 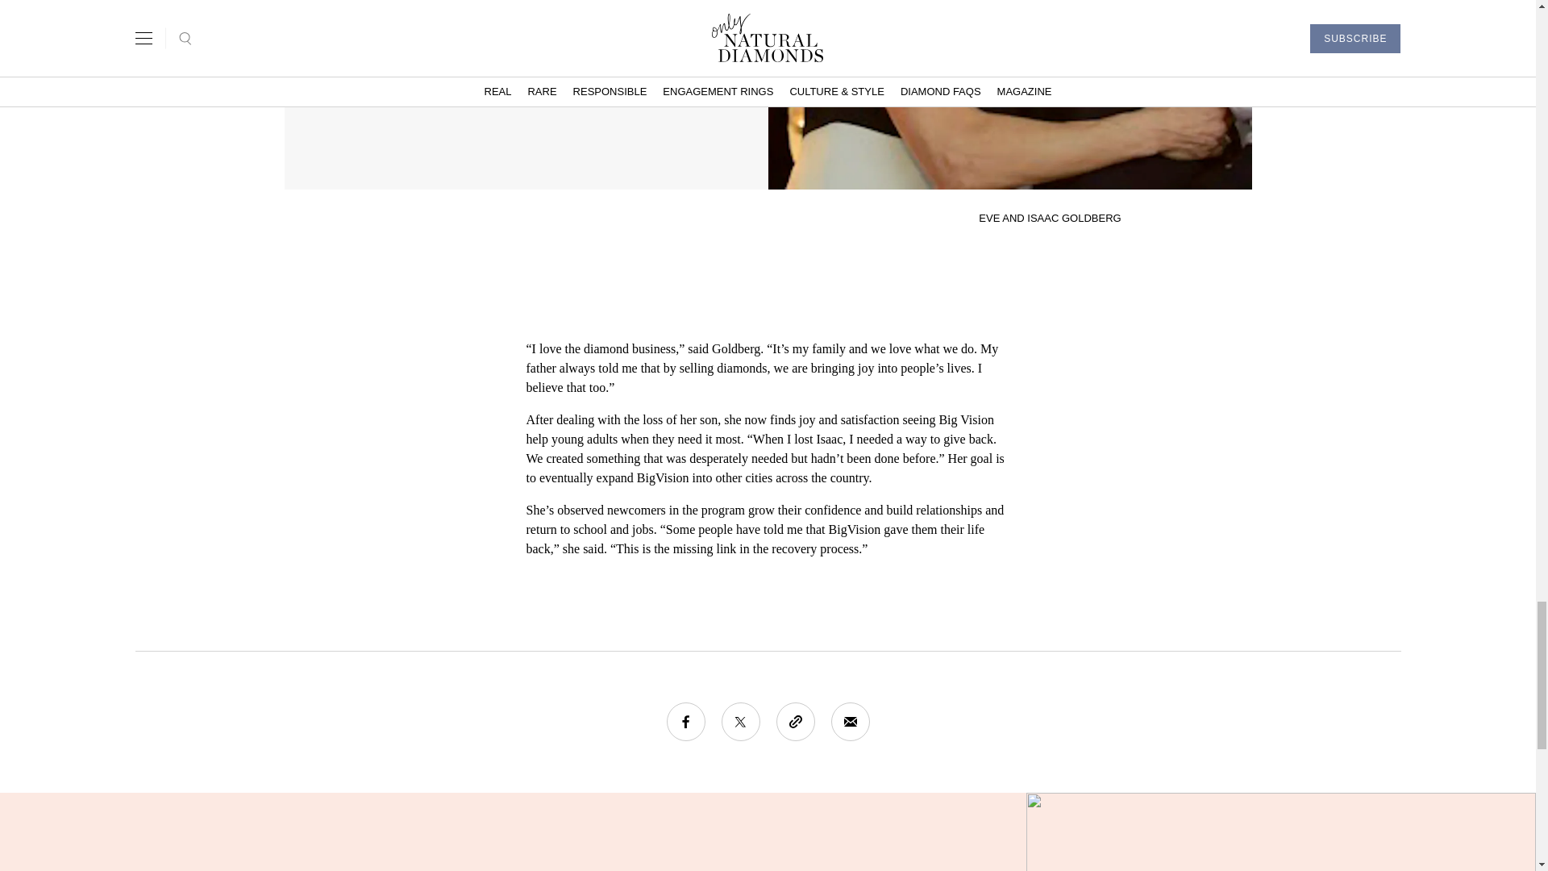 What do you see at coordinates (685, 721) in the screenshot?
I see `Share on Facebook` at bounding box center [685, 721].